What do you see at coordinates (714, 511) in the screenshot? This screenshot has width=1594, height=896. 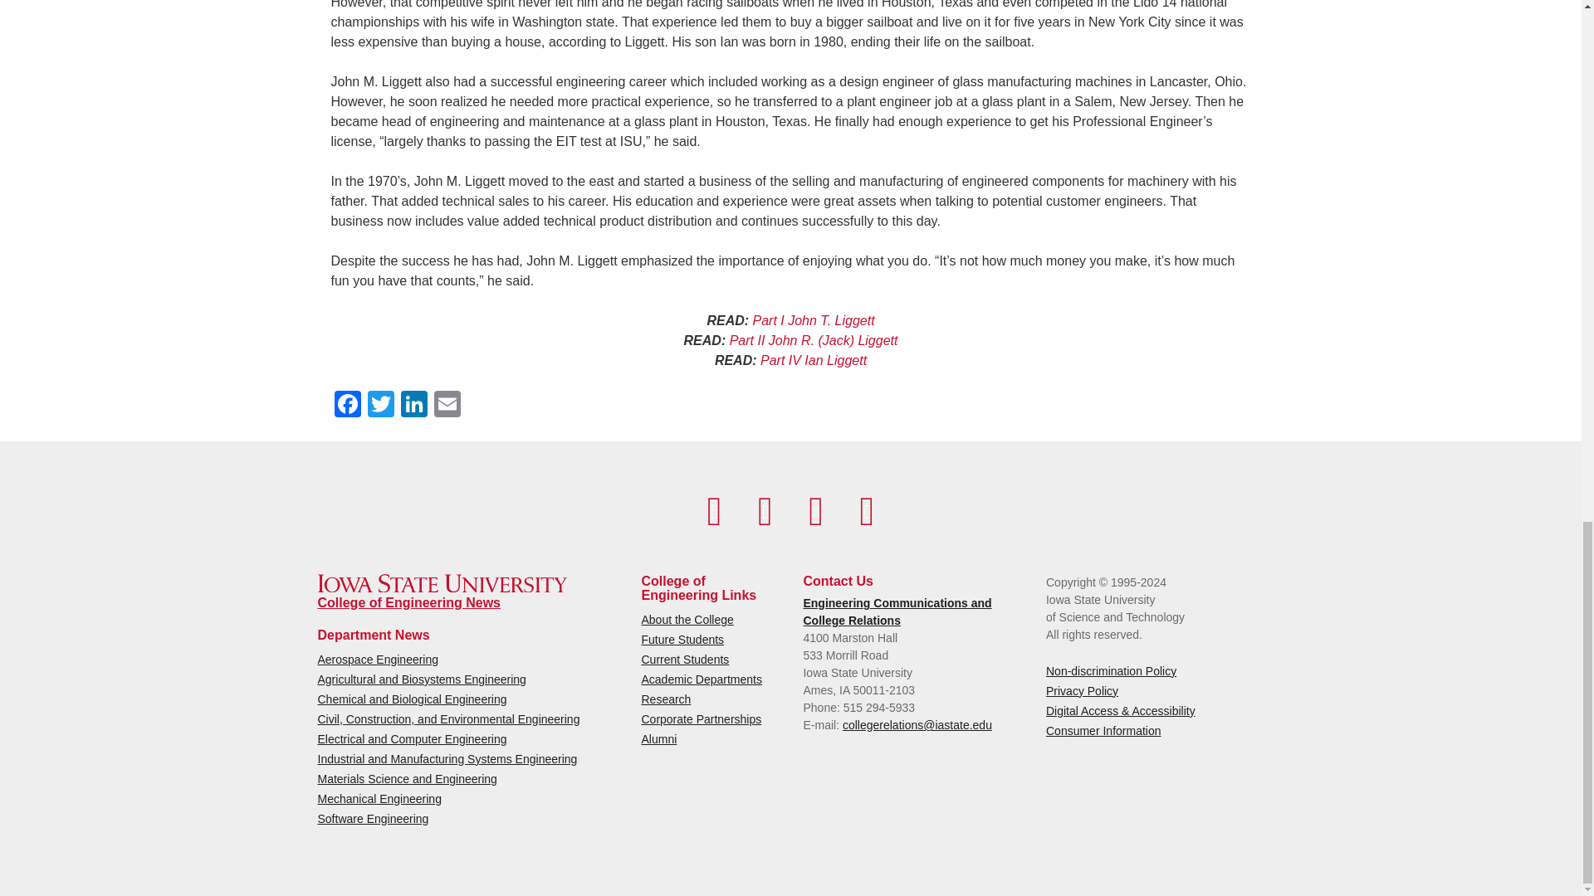 I see `Facebook` at bounding box center [714, 511].